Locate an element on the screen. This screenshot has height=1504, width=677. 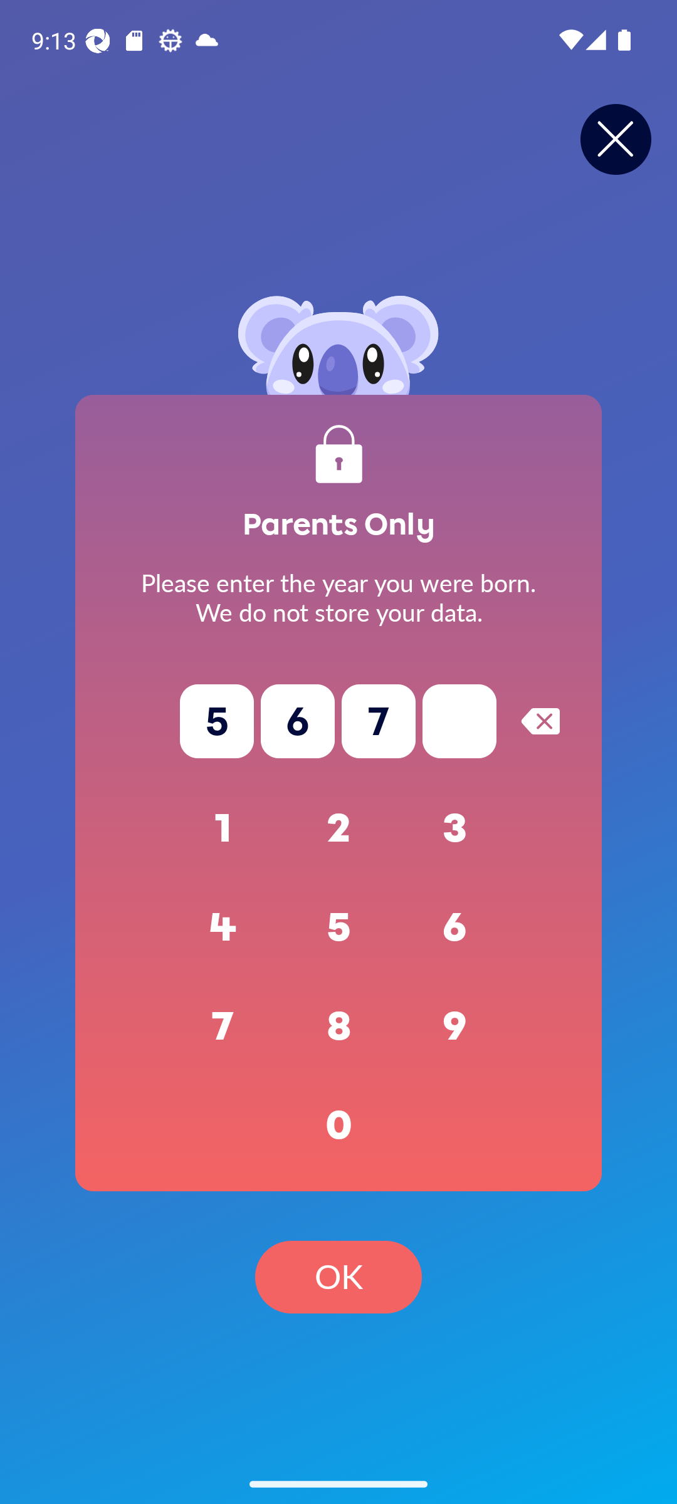
6 is located at coordinates (455, 927).